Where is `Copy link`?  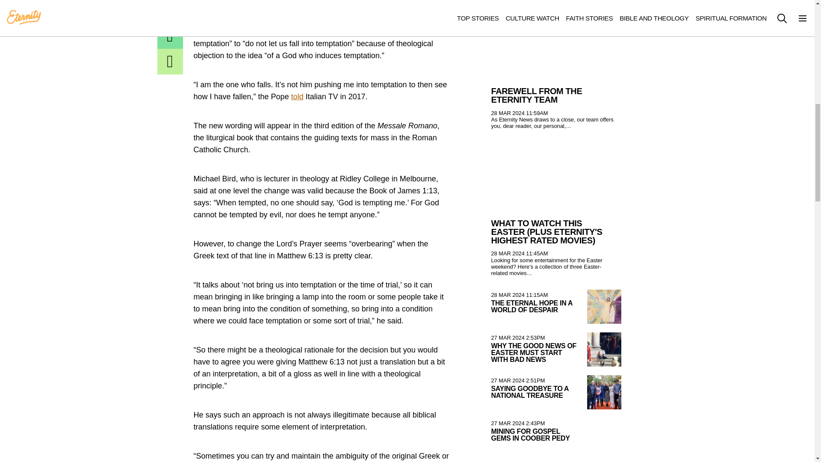
Copy link is located at coordinates (170, 62).